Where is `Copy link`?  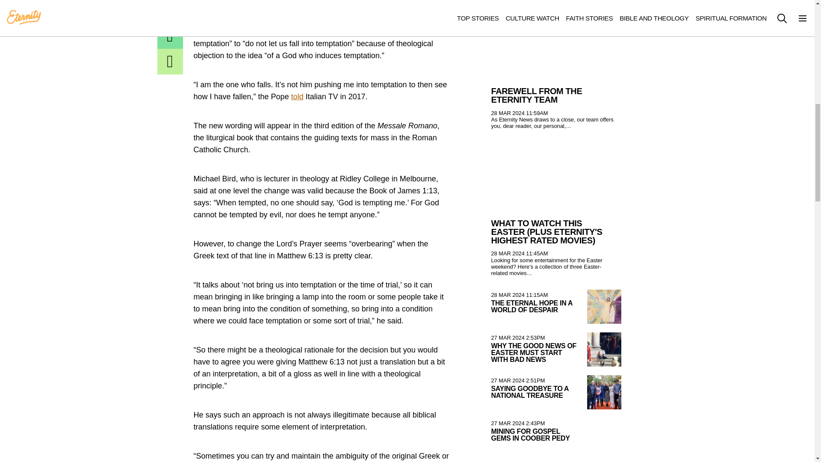
Copy link is located at coordinates (170, 62).